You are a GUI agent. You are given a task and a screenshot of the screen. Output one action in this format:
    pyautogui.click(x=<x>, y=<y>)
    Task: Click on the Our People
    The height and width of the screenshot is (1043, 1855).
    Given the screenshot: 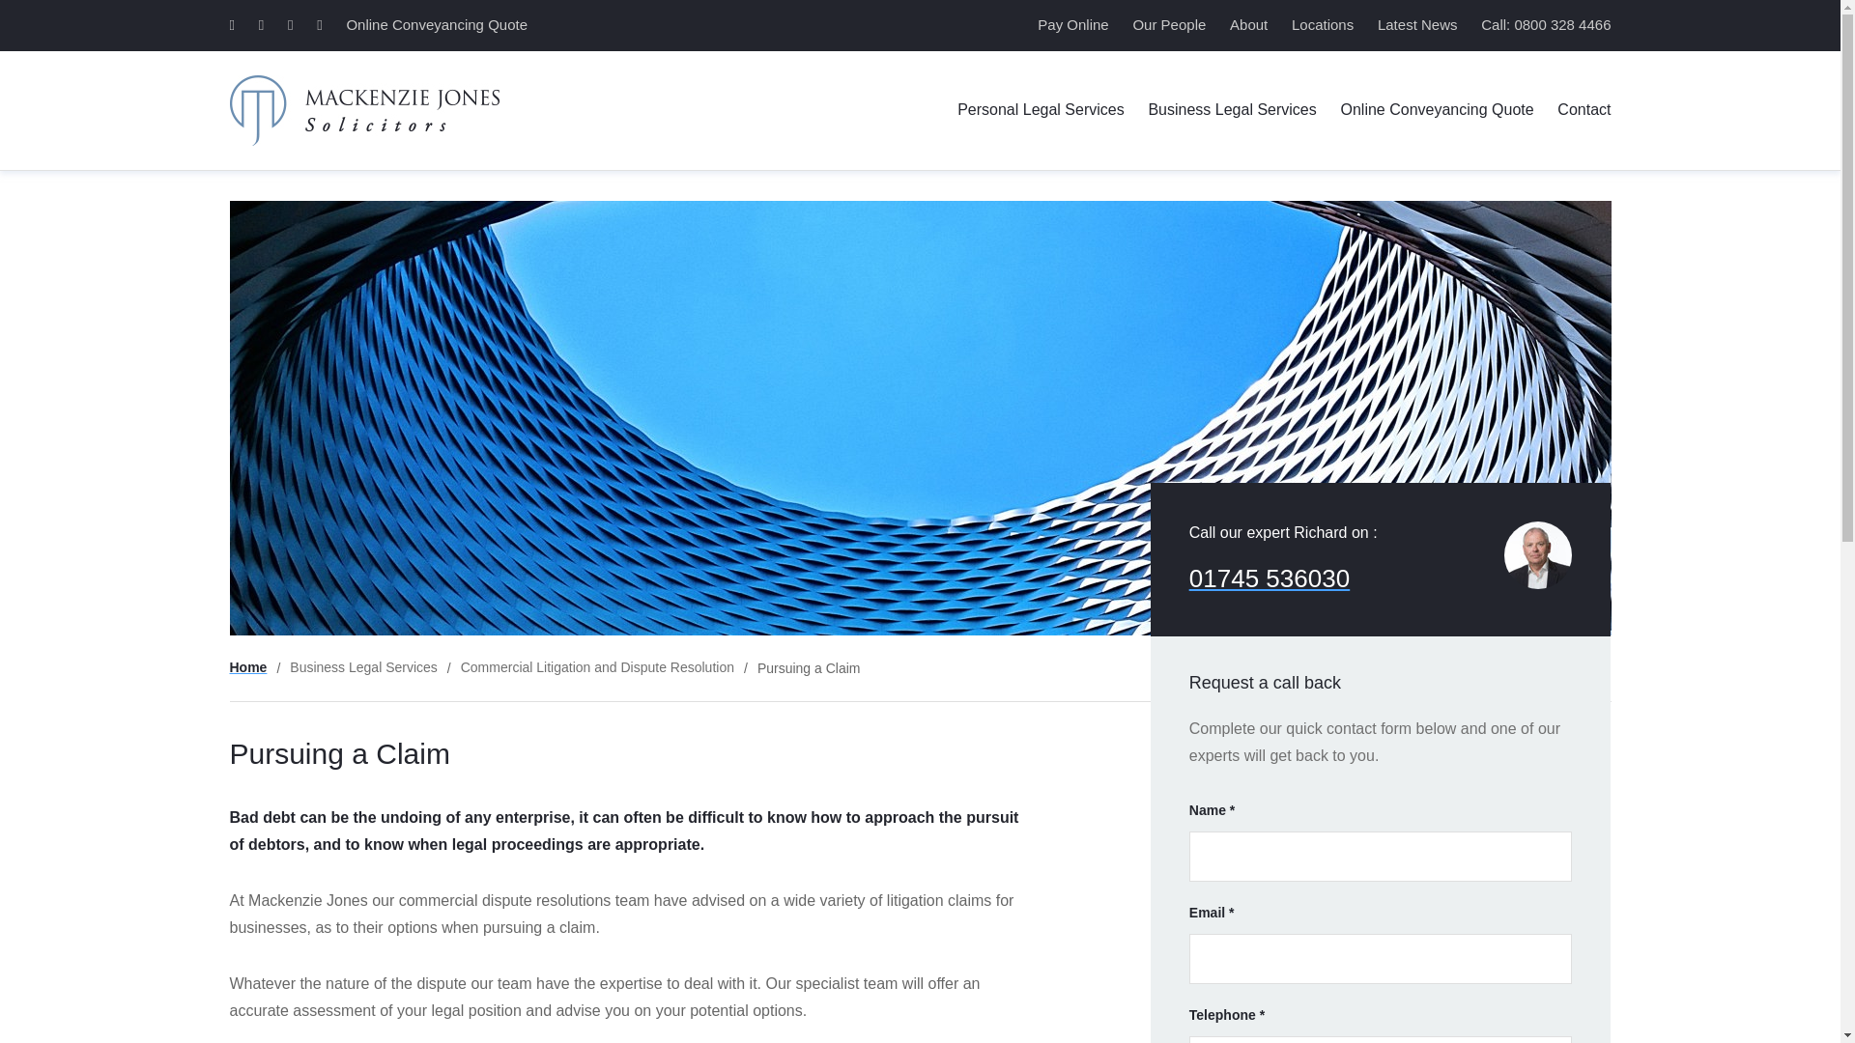 What is the action you would take?
    pyautogui.click(x=1169, y=24)
    